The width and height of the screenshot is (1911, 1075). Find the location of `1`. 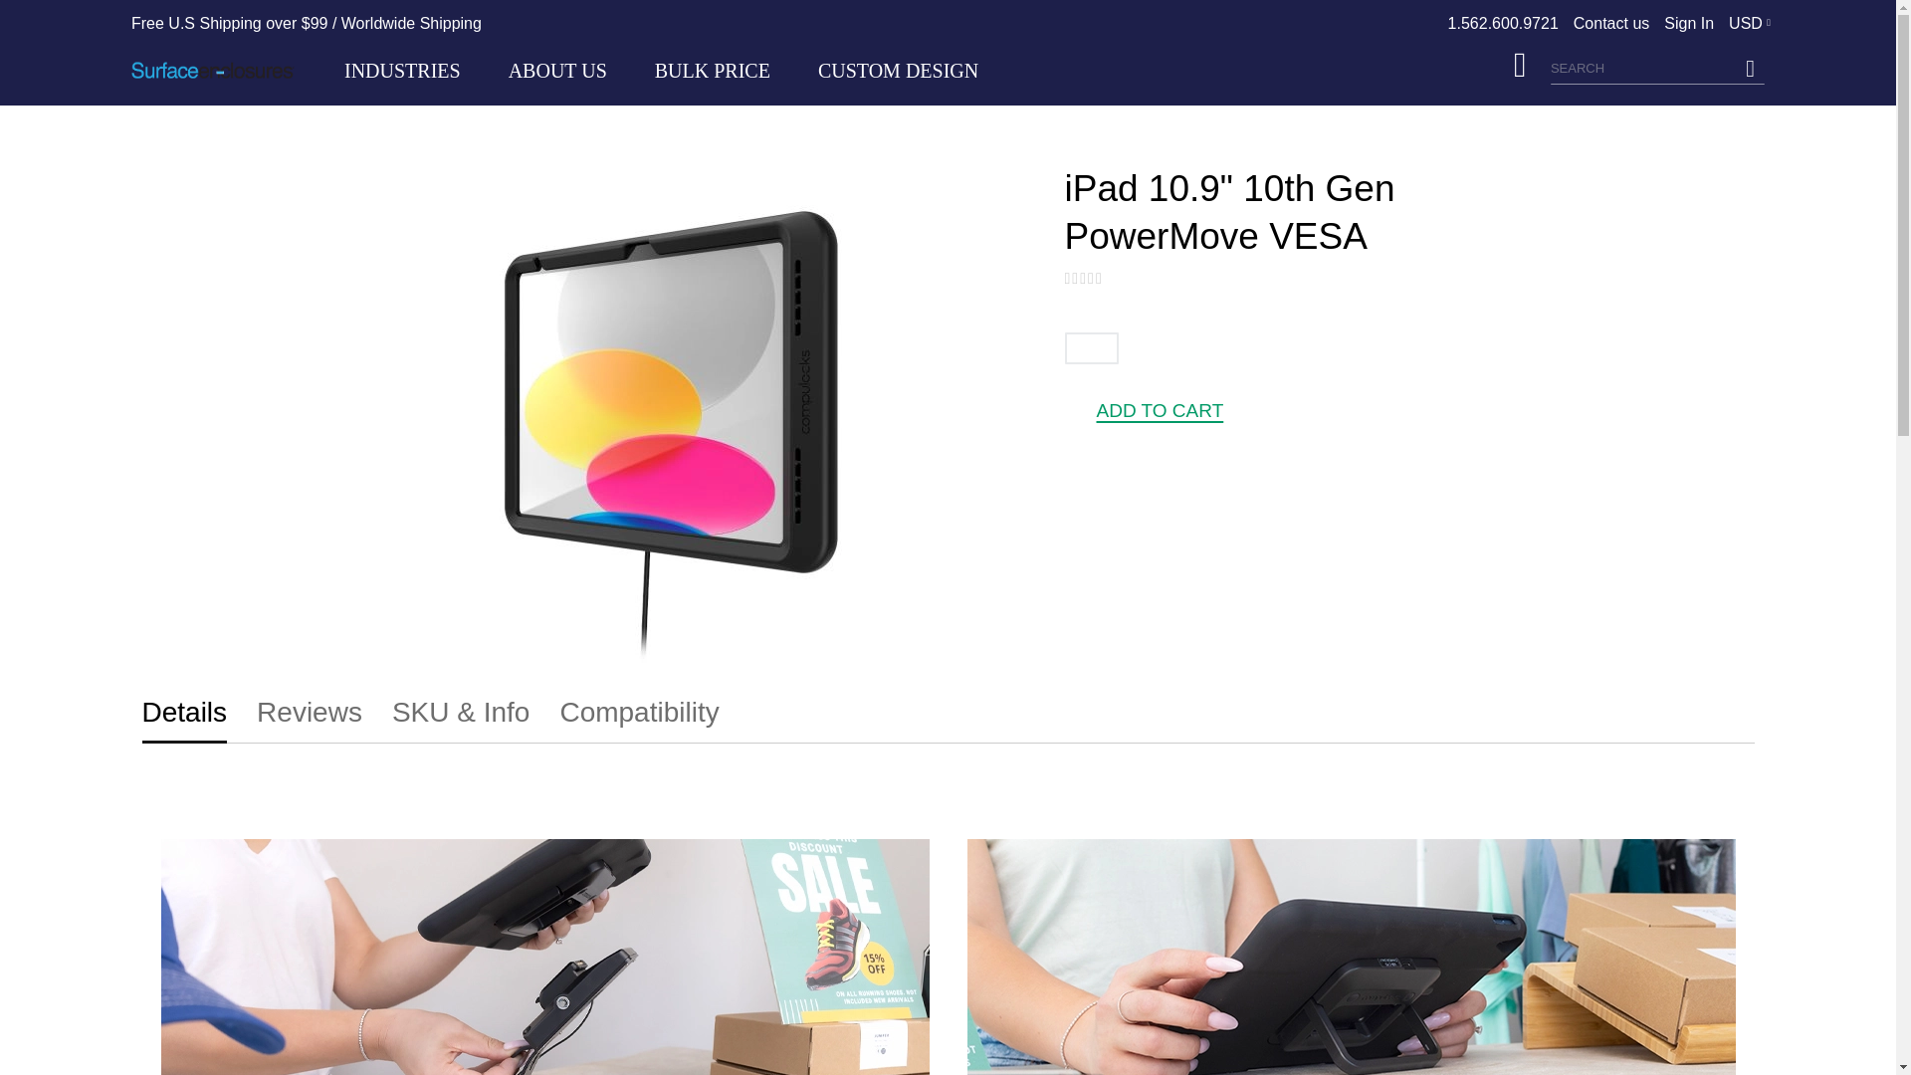

1 is located at coordinates (1091, 348).